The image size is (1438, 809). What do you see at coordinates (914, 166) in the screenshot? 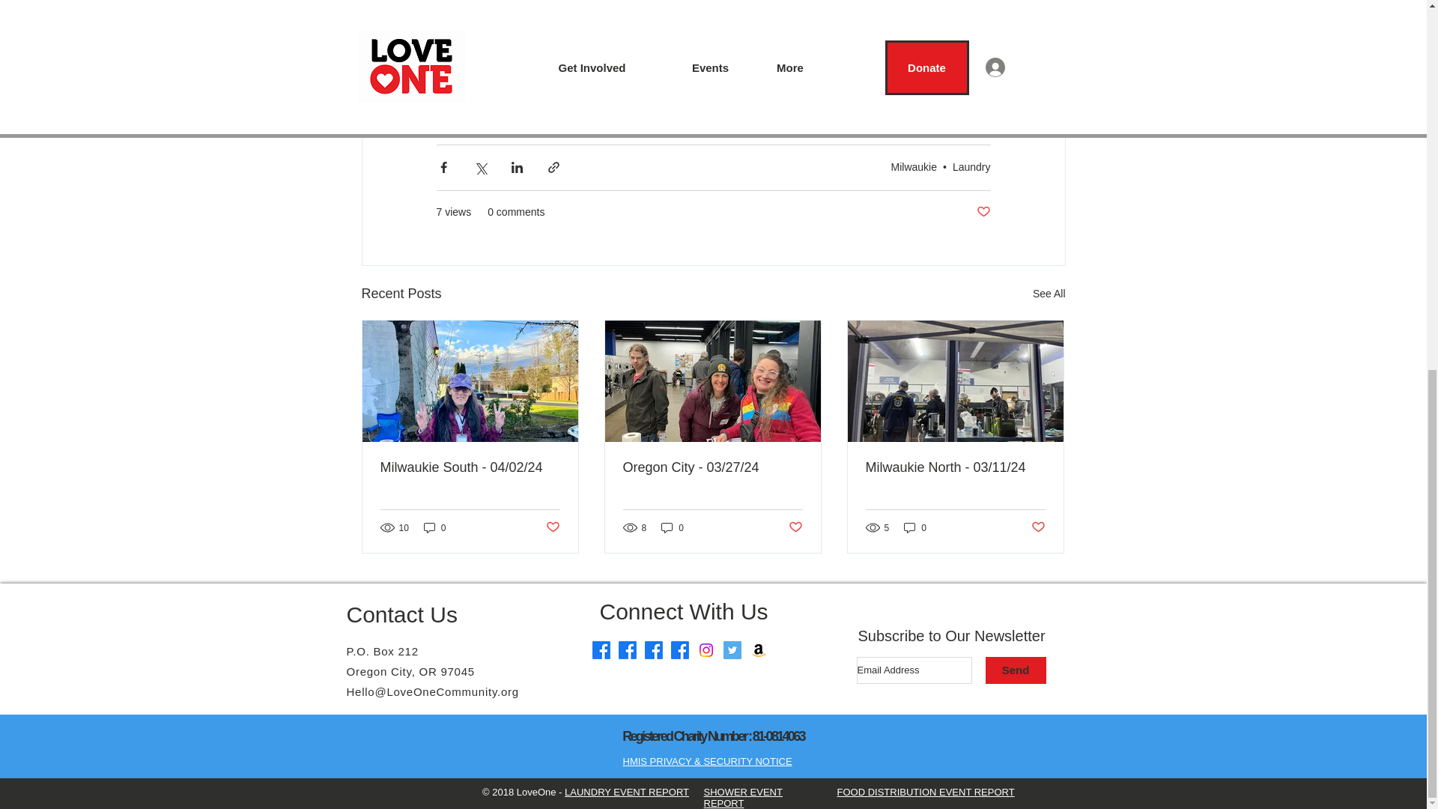
I see `Milwaukie` at bounding box center [914, 166].